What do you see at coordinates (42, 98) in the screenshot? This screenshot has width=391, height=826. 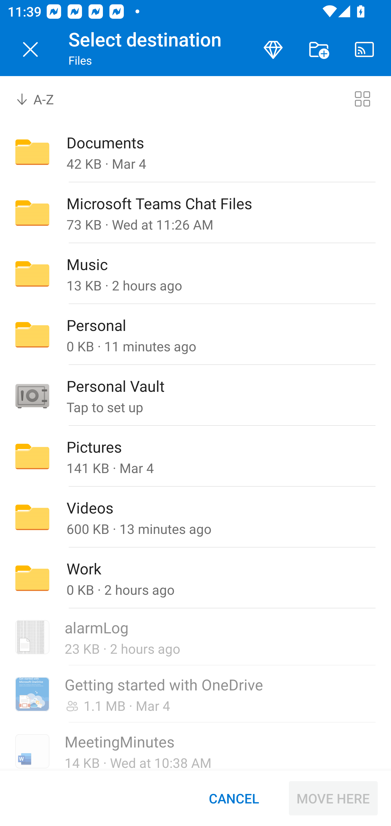 I see `A-Z Sort by combo box, sort by name, A to Z` at bounding box center [42, 98].